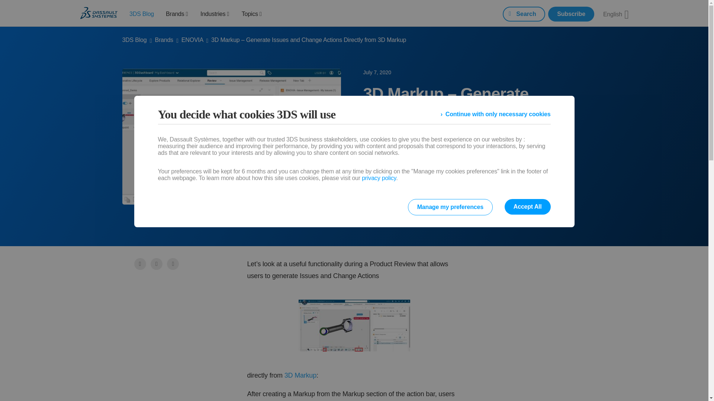 The image size is (714, 401). What do you see at coordinates (140, 263) in the screenshot?
I see `Share on Facebook` at bounding box center [140, 263].